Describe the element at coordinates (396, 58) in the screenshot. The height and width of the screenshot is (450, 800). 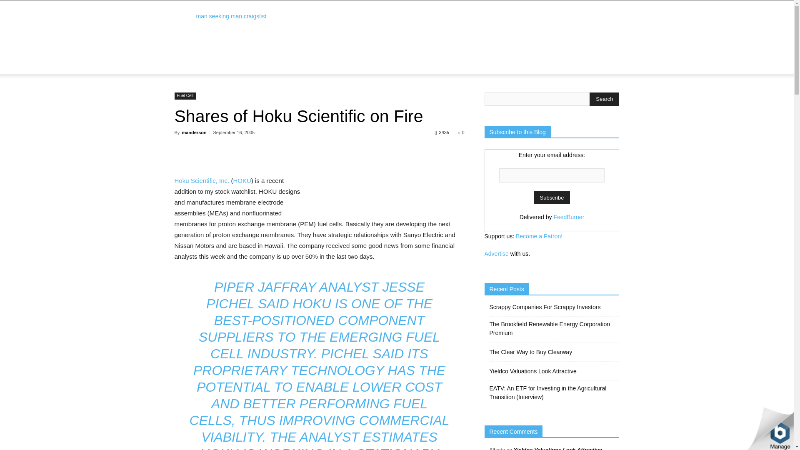
I see `GEOTHERMAL` at that location.